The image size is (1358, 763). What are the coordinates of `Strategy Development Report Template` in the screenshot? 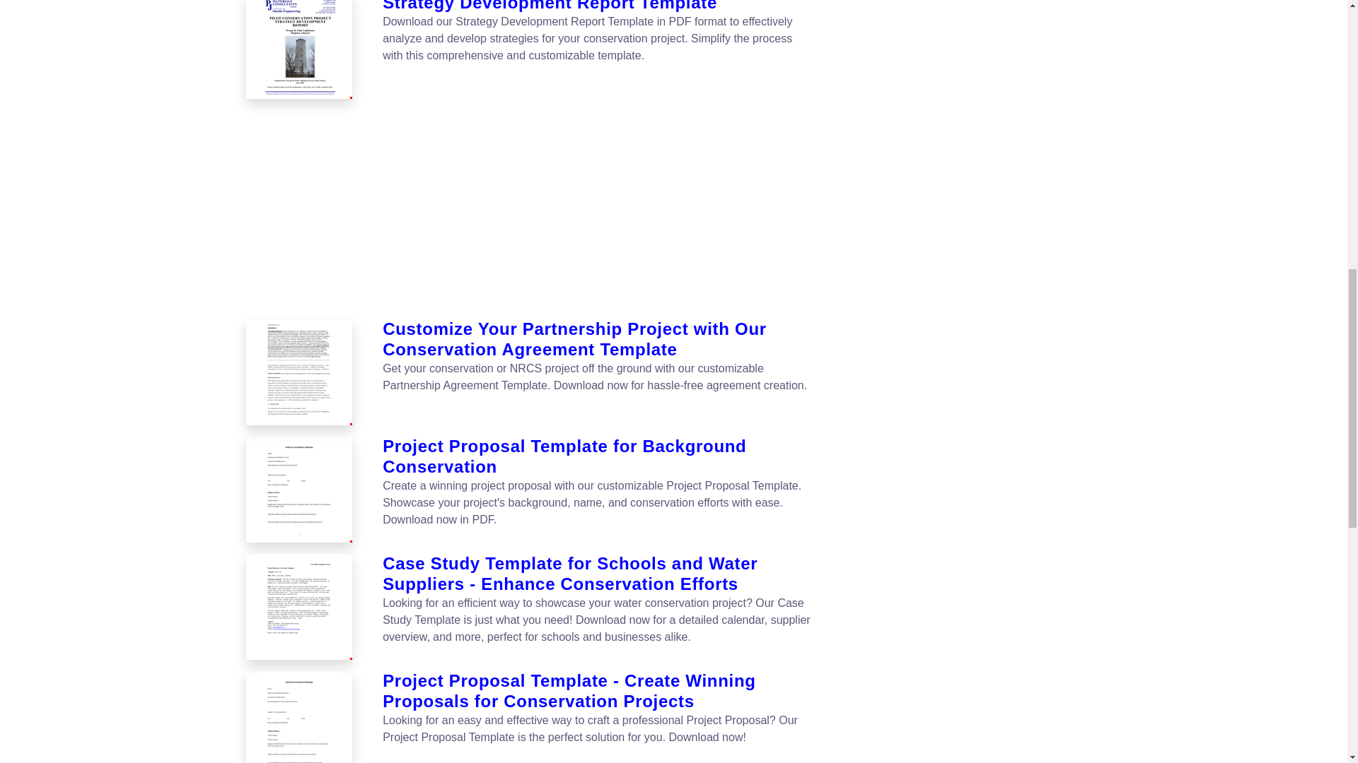 It's located at (598, 7).